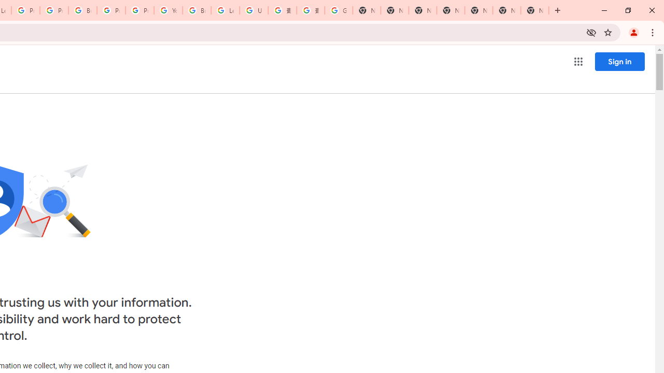 This screenshot has width=664, height=373. What do you see at coordinates (168, 10) in the screenshot?
I see `YouTube` at bounding box center [168, 10].